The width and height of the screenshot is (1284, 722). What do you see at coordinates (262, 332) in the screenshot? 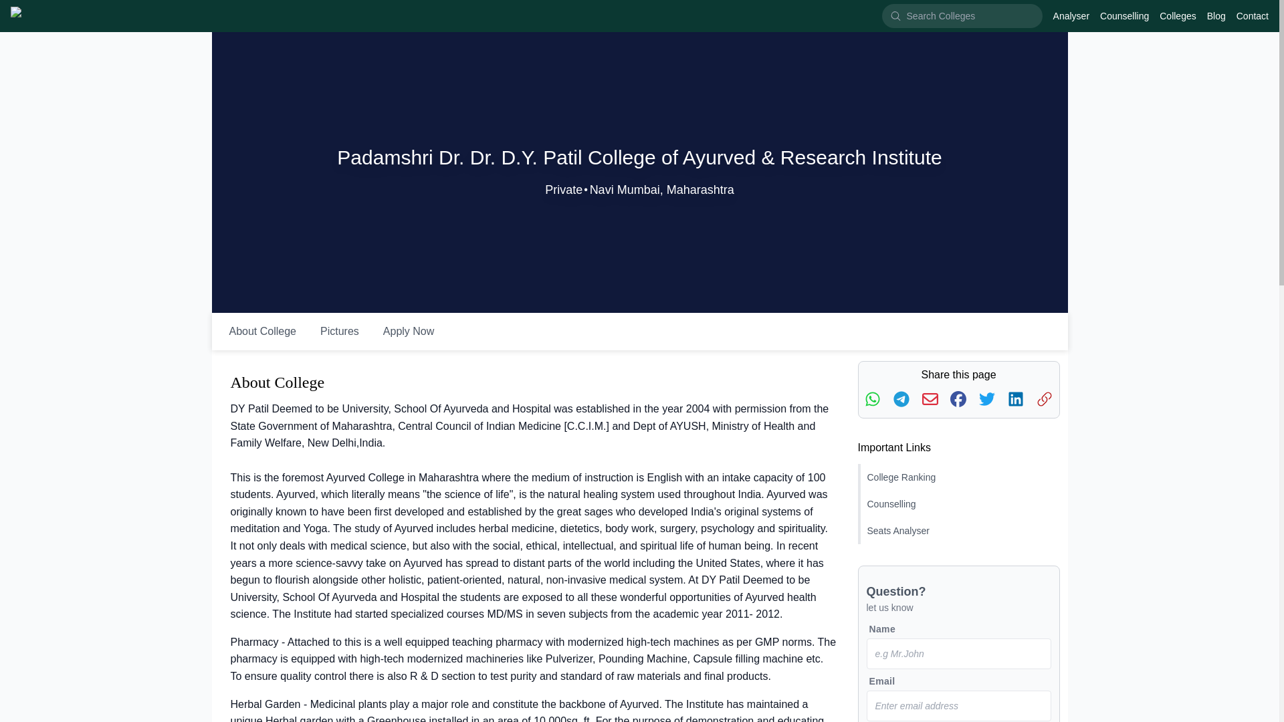
I see `About College` at bounding box center [262, 332].